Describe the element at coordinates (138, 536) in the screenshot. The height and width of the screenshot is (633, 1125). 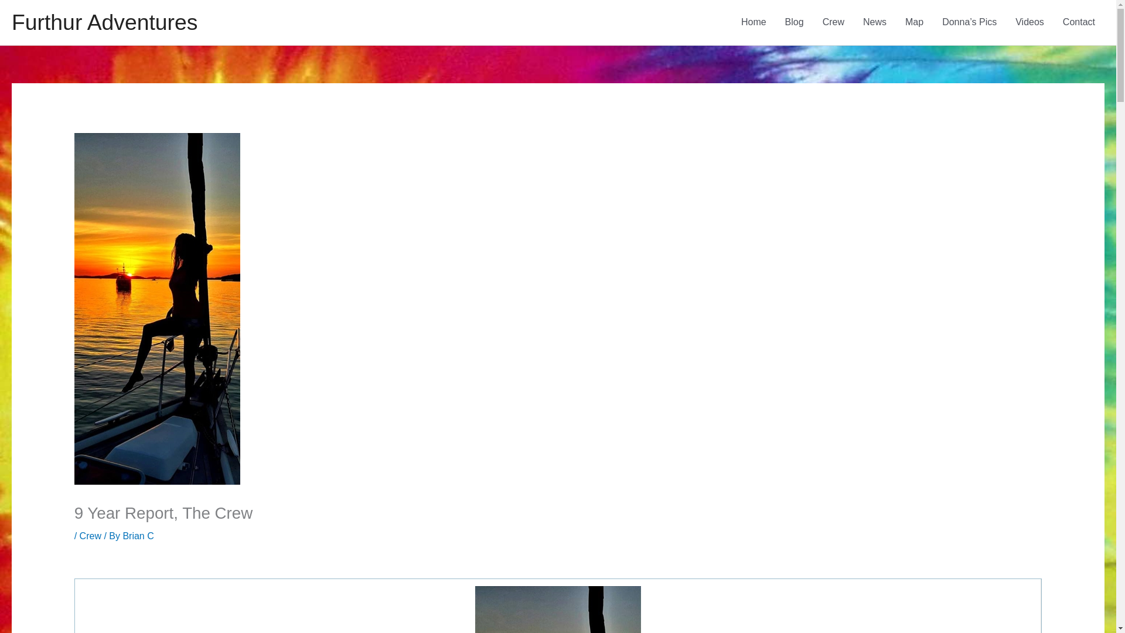
I see `Brian C` at that location.